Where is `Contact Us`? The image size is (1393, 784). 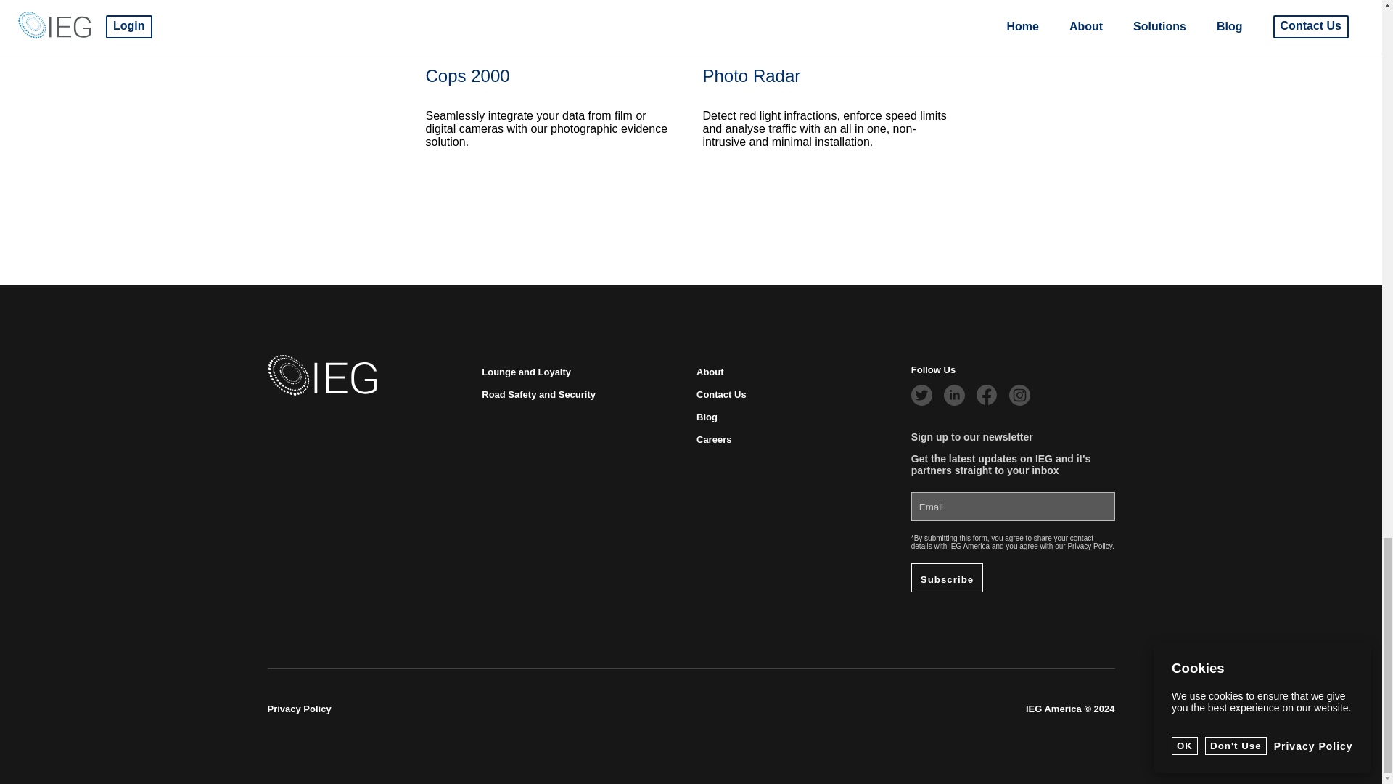
Contact Us is located at coordinates (721, 393).